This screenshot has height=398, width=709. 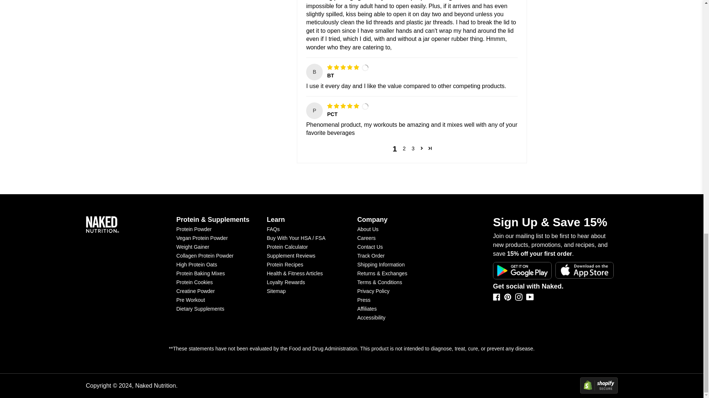 What do you see at coordinates (584, 270) in the screenshot?
I see `Download on the app store` at bounding box center [584, 270].